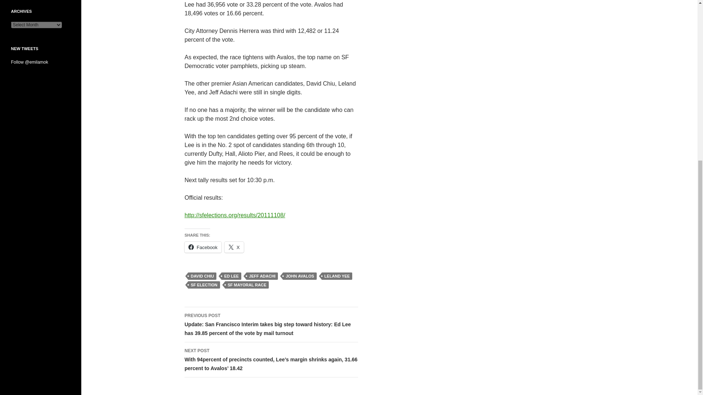 This screenshot has width=703, height=395. I want to click on SF MAYORAL RACE, so click(247, 285).